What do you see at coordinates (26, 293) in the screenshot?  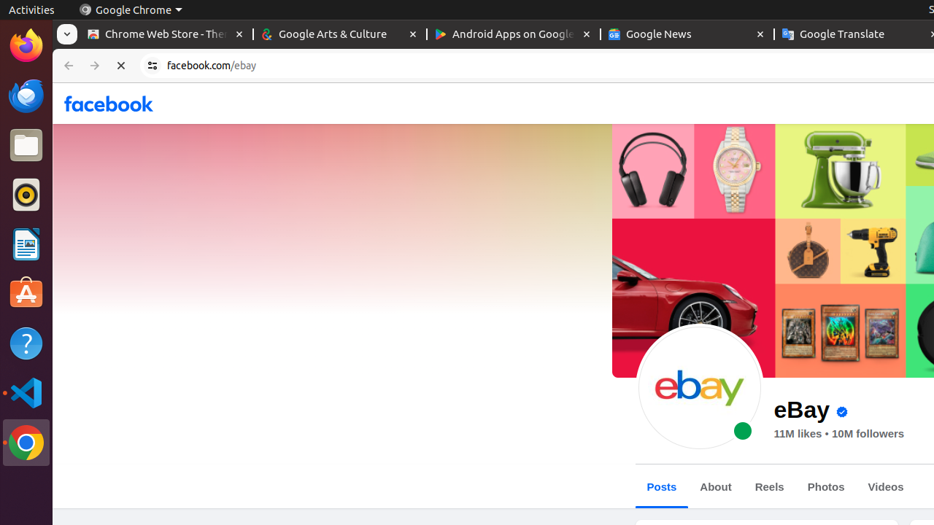 I see `Ubuntu Software` at bounding box center [26, 293].